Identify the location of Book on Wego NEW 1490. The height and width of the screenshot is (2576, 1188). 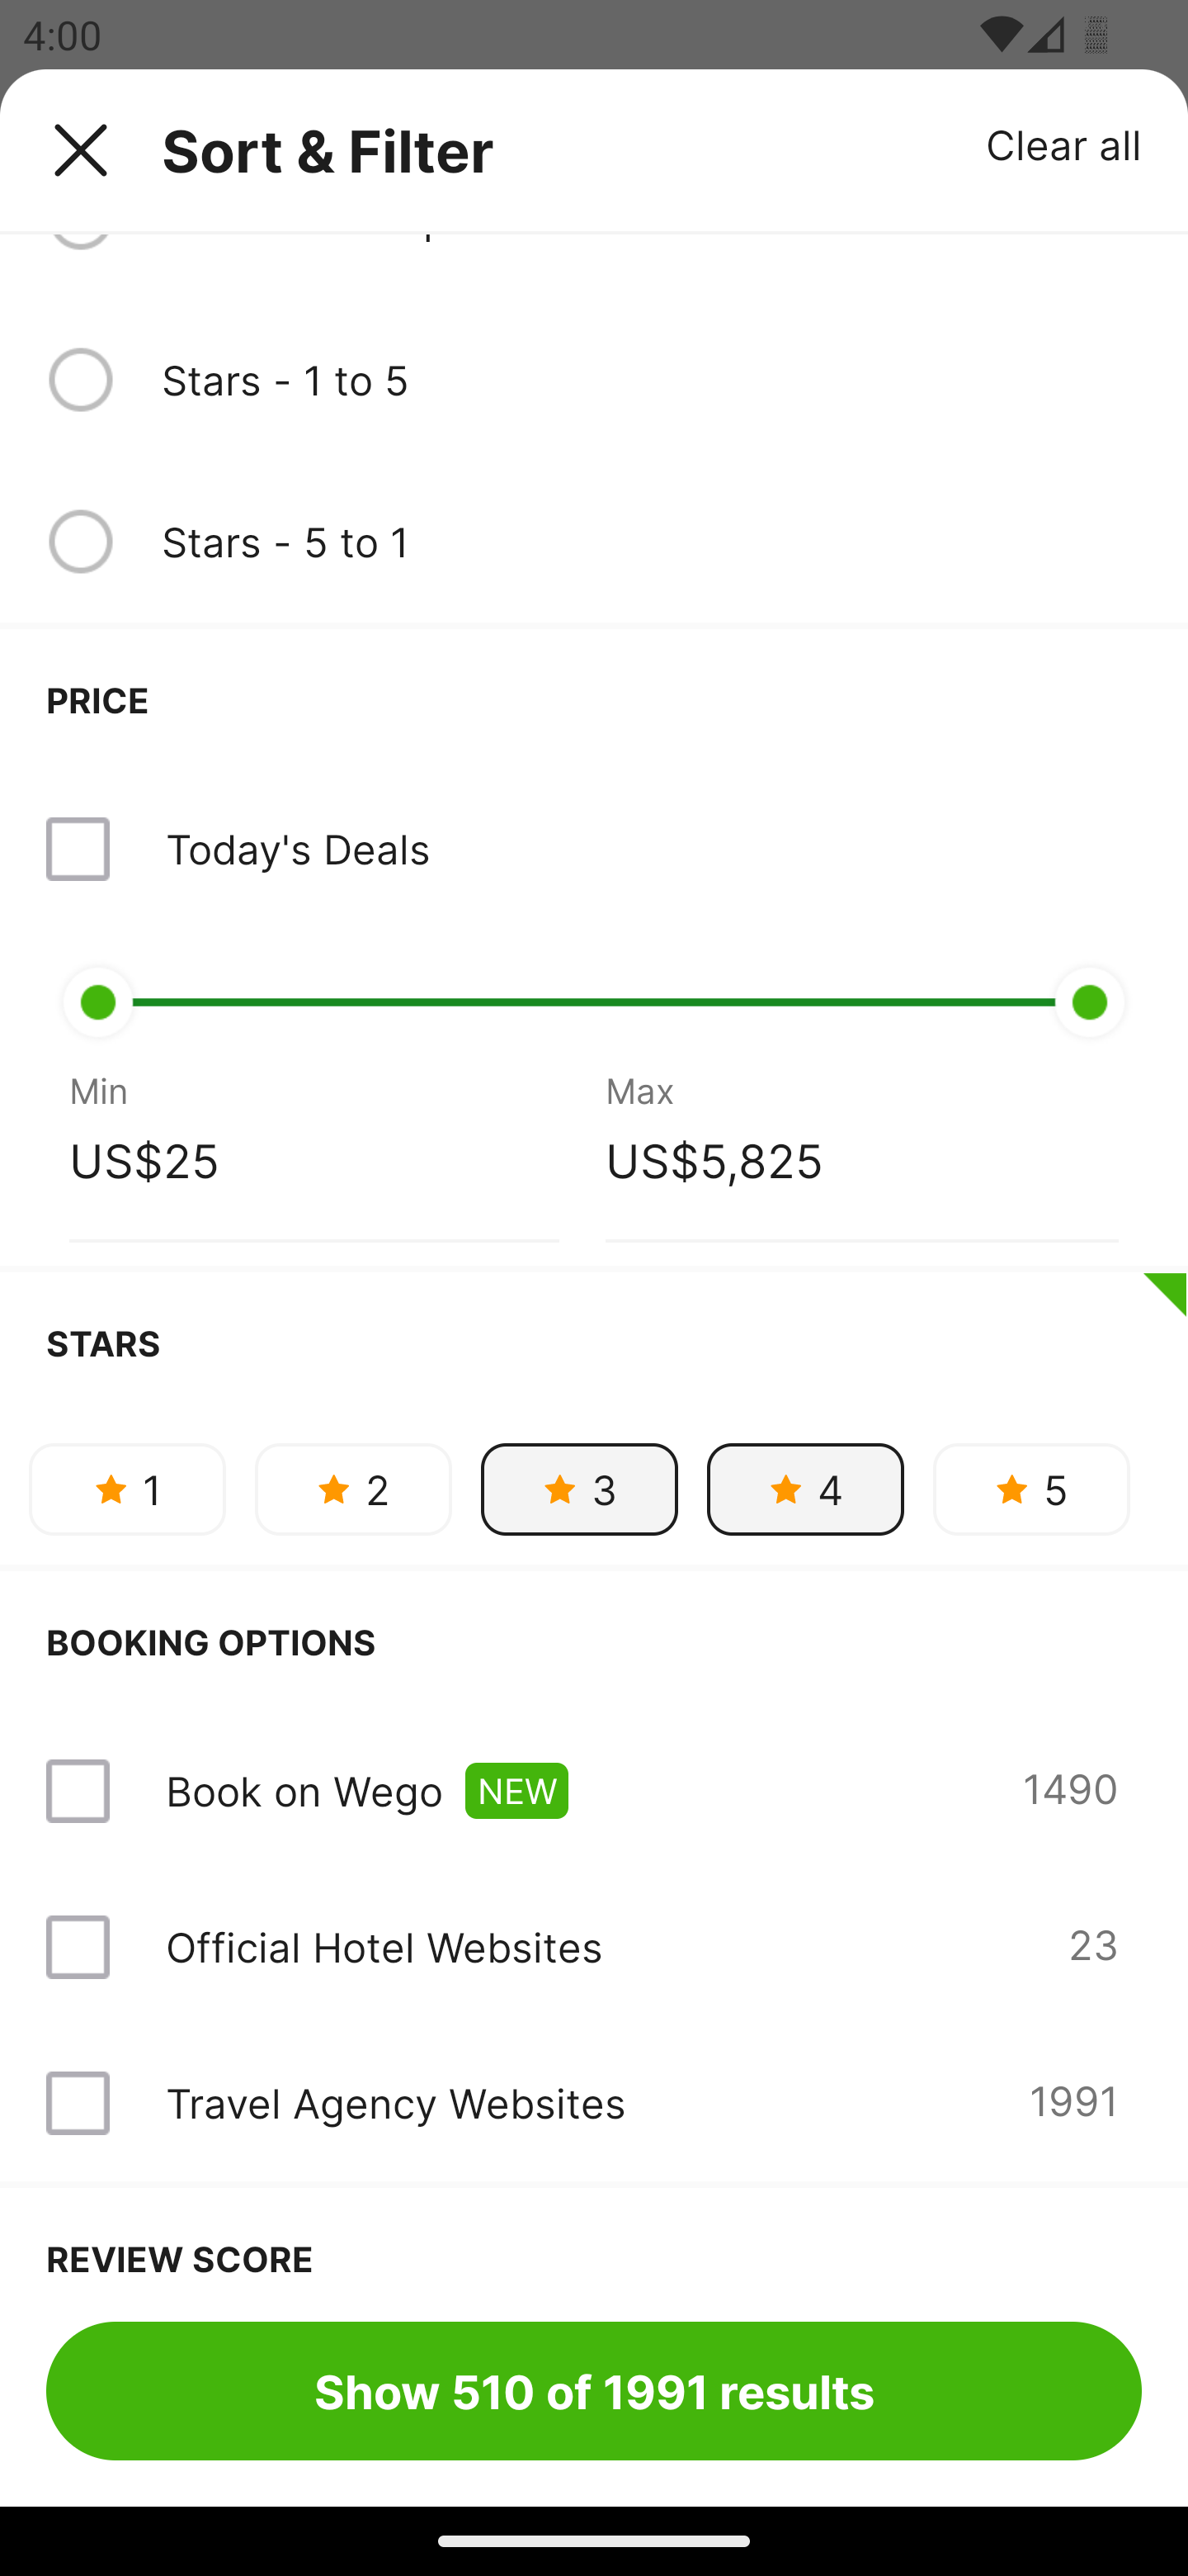
(594, 1792).